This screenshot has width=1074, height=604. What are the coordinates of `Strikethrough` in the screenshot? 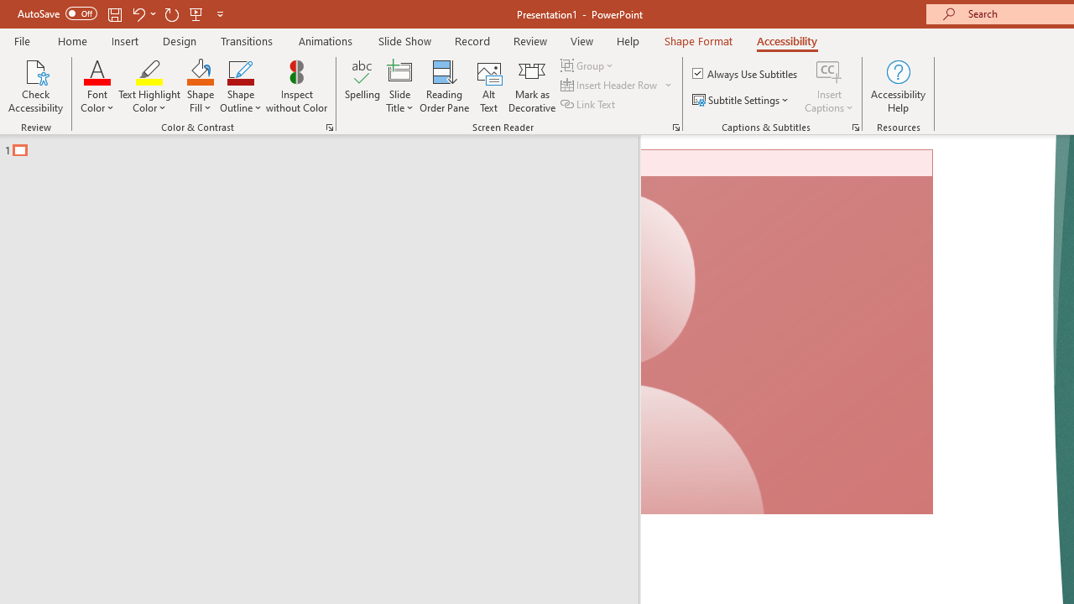 It's located at (262, 151).